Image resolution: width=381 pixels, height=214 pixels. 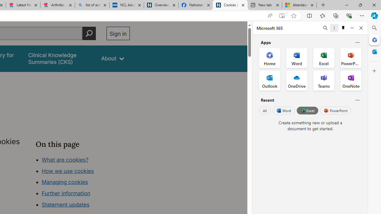 I want to click on Word, so click(x=283, y=111).